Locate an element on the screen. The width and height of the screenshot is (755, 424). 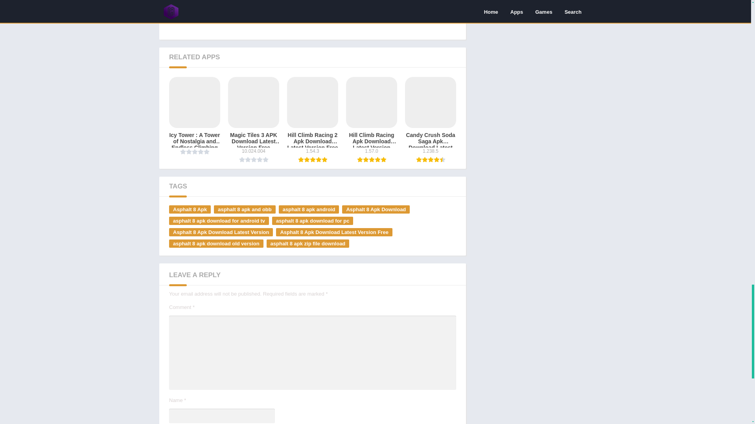
Asphalt 8 Apk is located at coordinates (190, 209).